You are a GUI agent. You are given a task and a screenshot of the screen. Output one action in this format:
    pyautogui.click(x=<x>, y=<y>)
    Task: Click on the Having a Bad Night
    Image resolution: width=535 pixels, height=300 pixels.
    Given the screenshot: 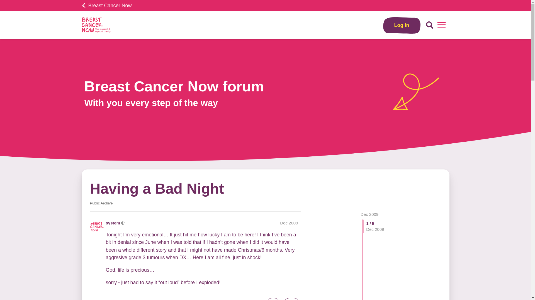 What is the action you would take?
    pyautogui.click(x=157, y=188)
    